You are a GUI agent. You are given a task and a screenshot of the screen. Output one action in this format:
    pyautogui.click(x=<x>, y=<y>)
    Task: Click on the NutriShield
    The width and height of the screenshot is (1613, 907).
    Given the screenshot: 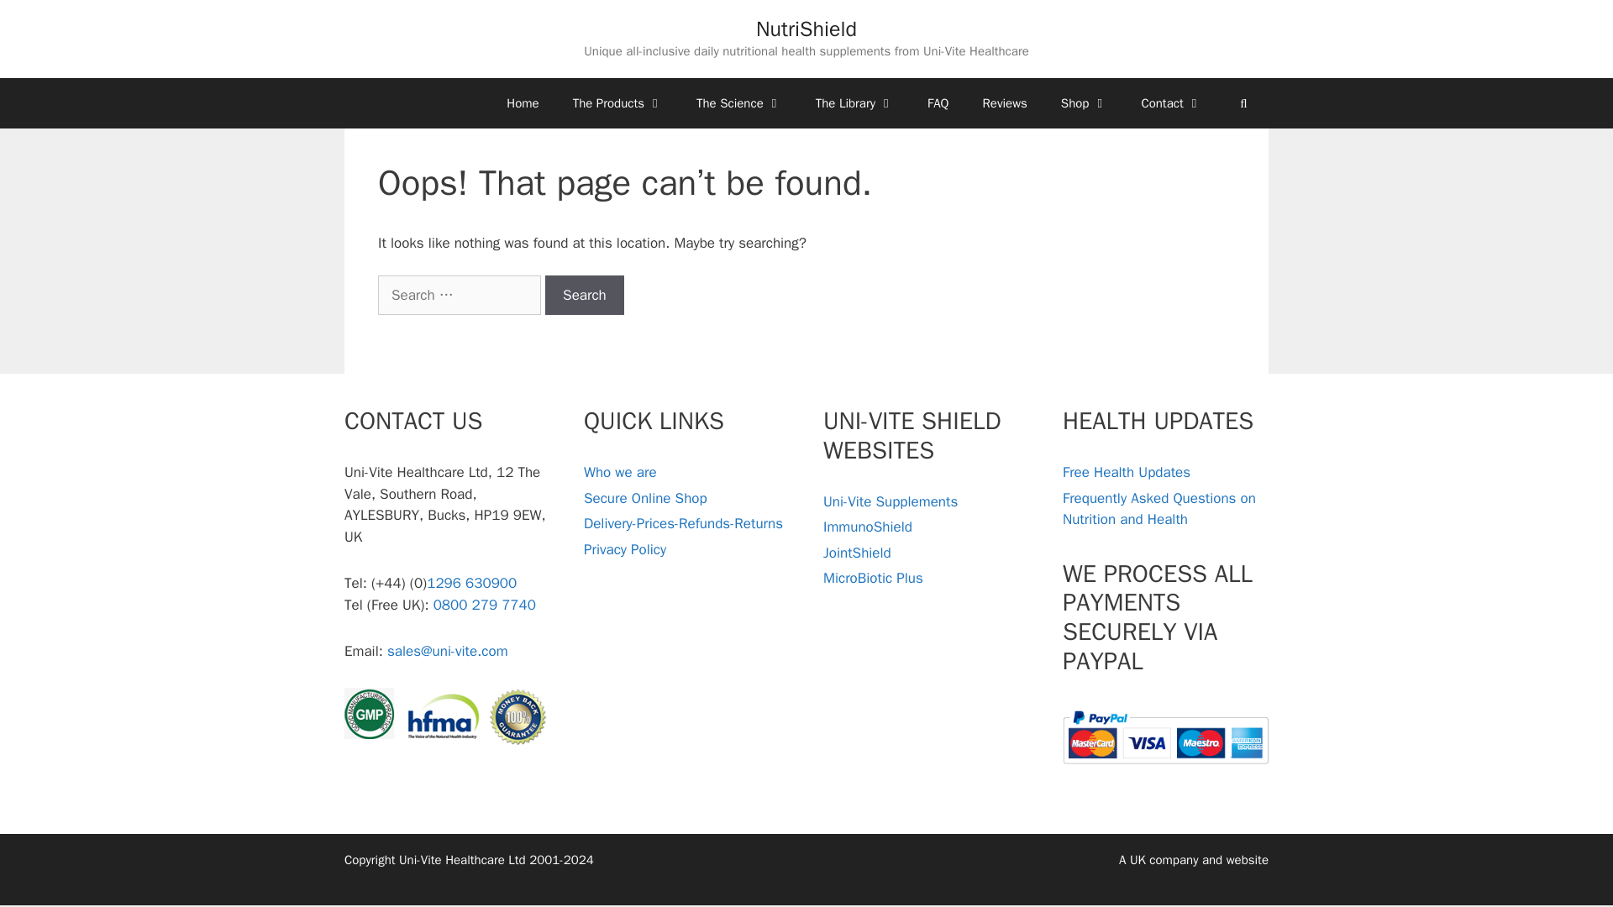 What is the action you would take?
    pyautogui.click(x=806, y=29)
    